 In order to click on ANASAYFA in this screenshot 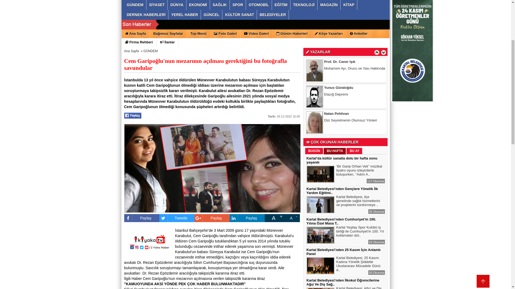, I will do `click(182, 71)`.